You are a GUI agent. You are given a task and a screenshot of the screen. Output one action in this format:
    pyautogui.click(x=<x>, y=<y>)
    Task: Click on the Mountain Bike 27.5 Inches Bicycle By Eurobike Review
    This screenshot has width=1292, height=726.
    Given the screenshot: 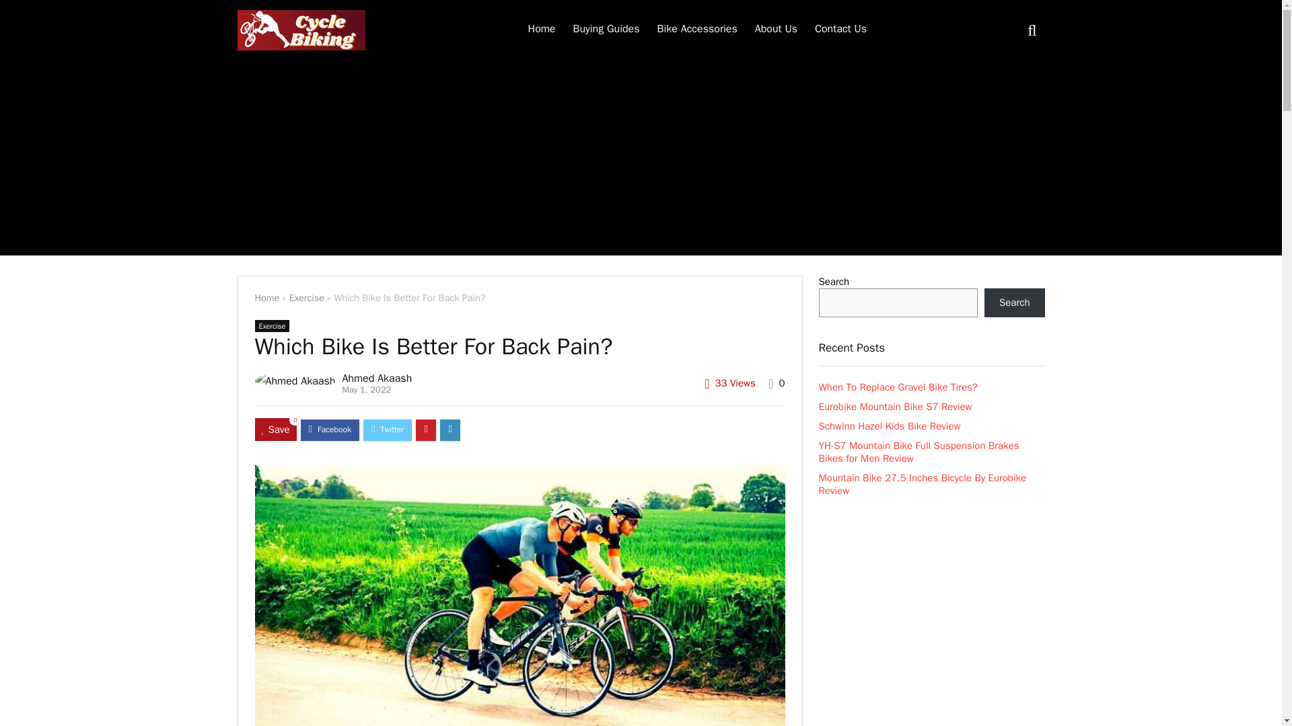 What is the action you would take?
    pyautogui.click(x=922, y=484)
    